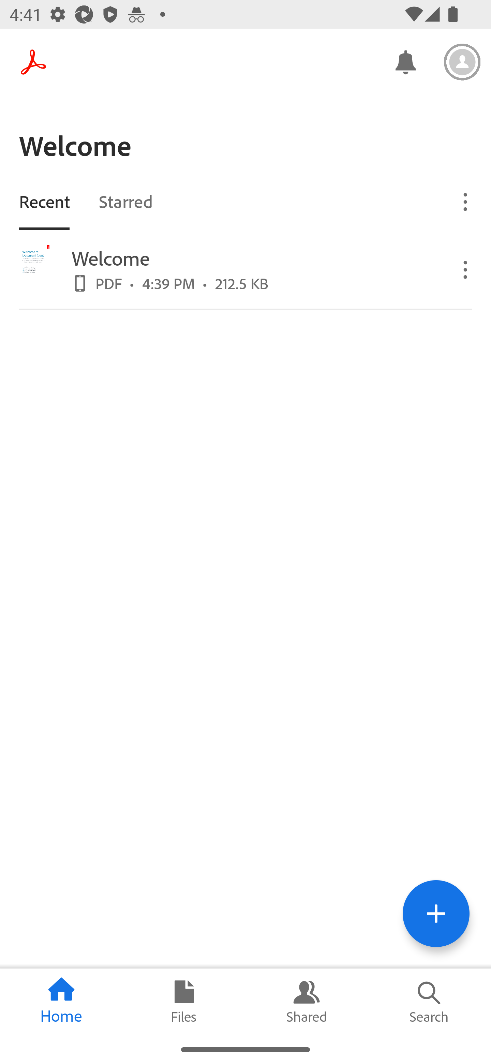  I want to click on Overflow, so click(466, 201).